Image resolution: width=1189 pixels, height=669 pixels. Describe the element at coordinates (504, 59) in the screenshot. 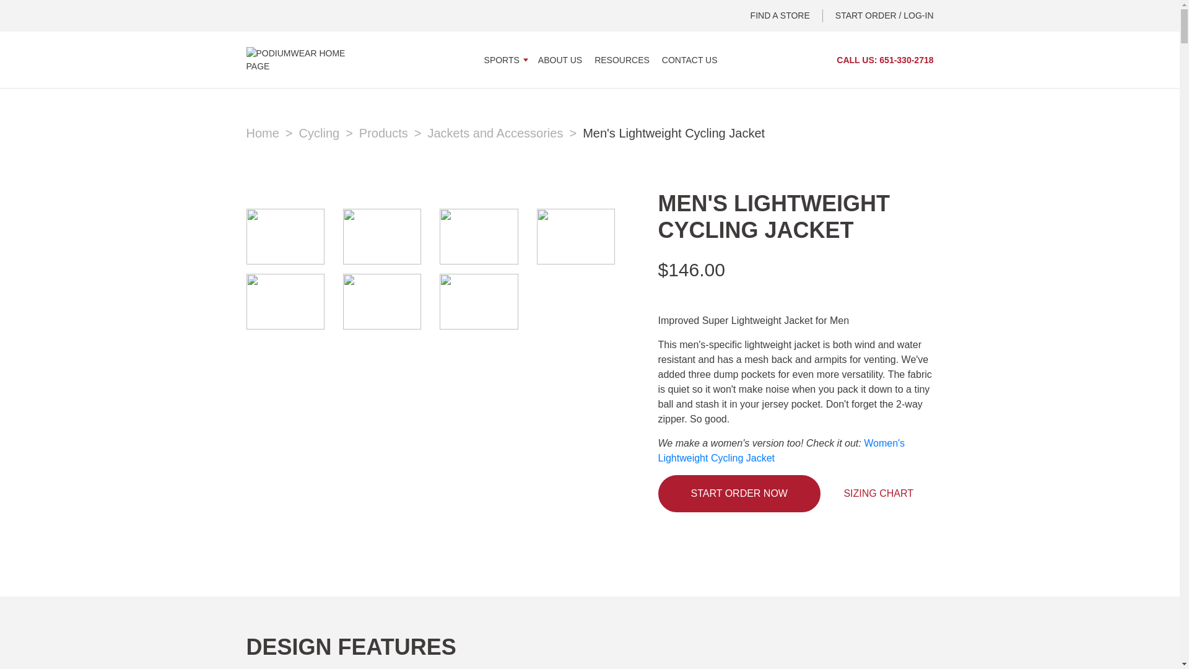

I see `SPORTS` at that location.